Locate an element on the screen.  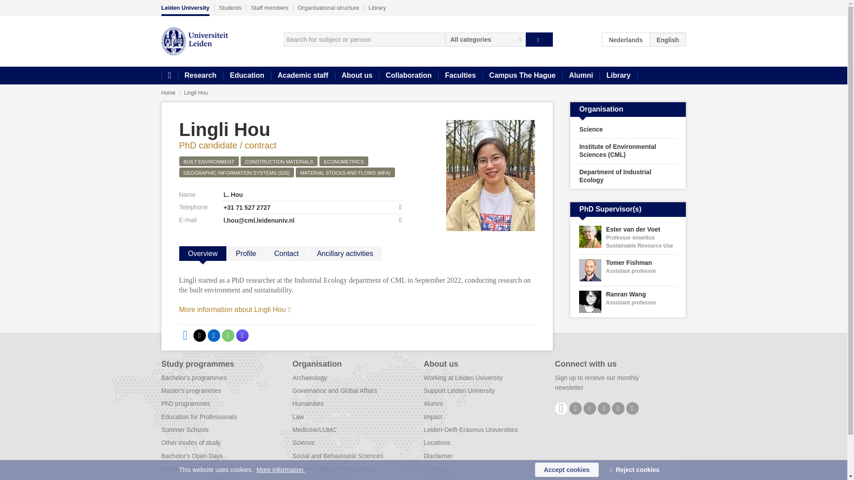
CONSTRUCTION MATERIALS is located at coordinates (279, 161).